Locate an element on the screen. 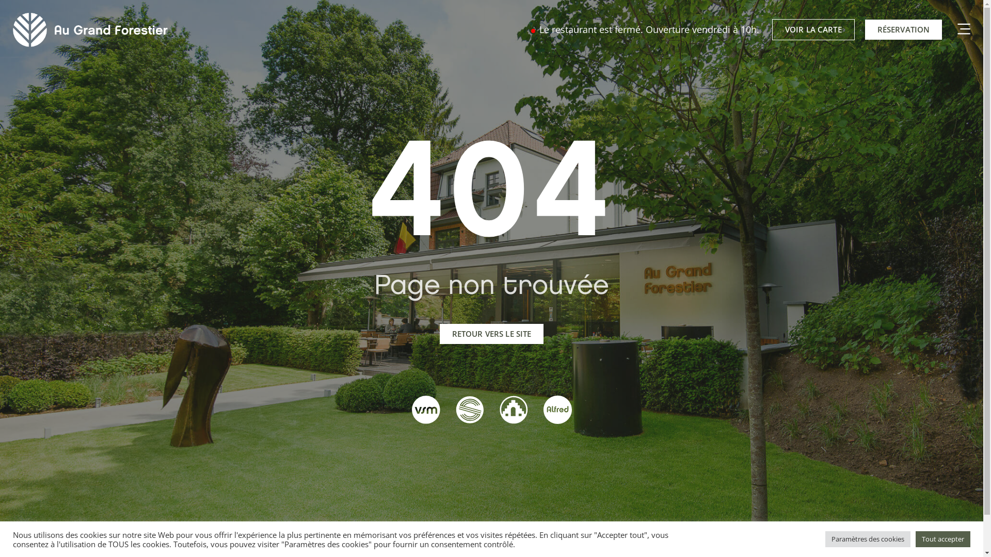  COMBINED SHAPE is located at coordinates (961, 30).